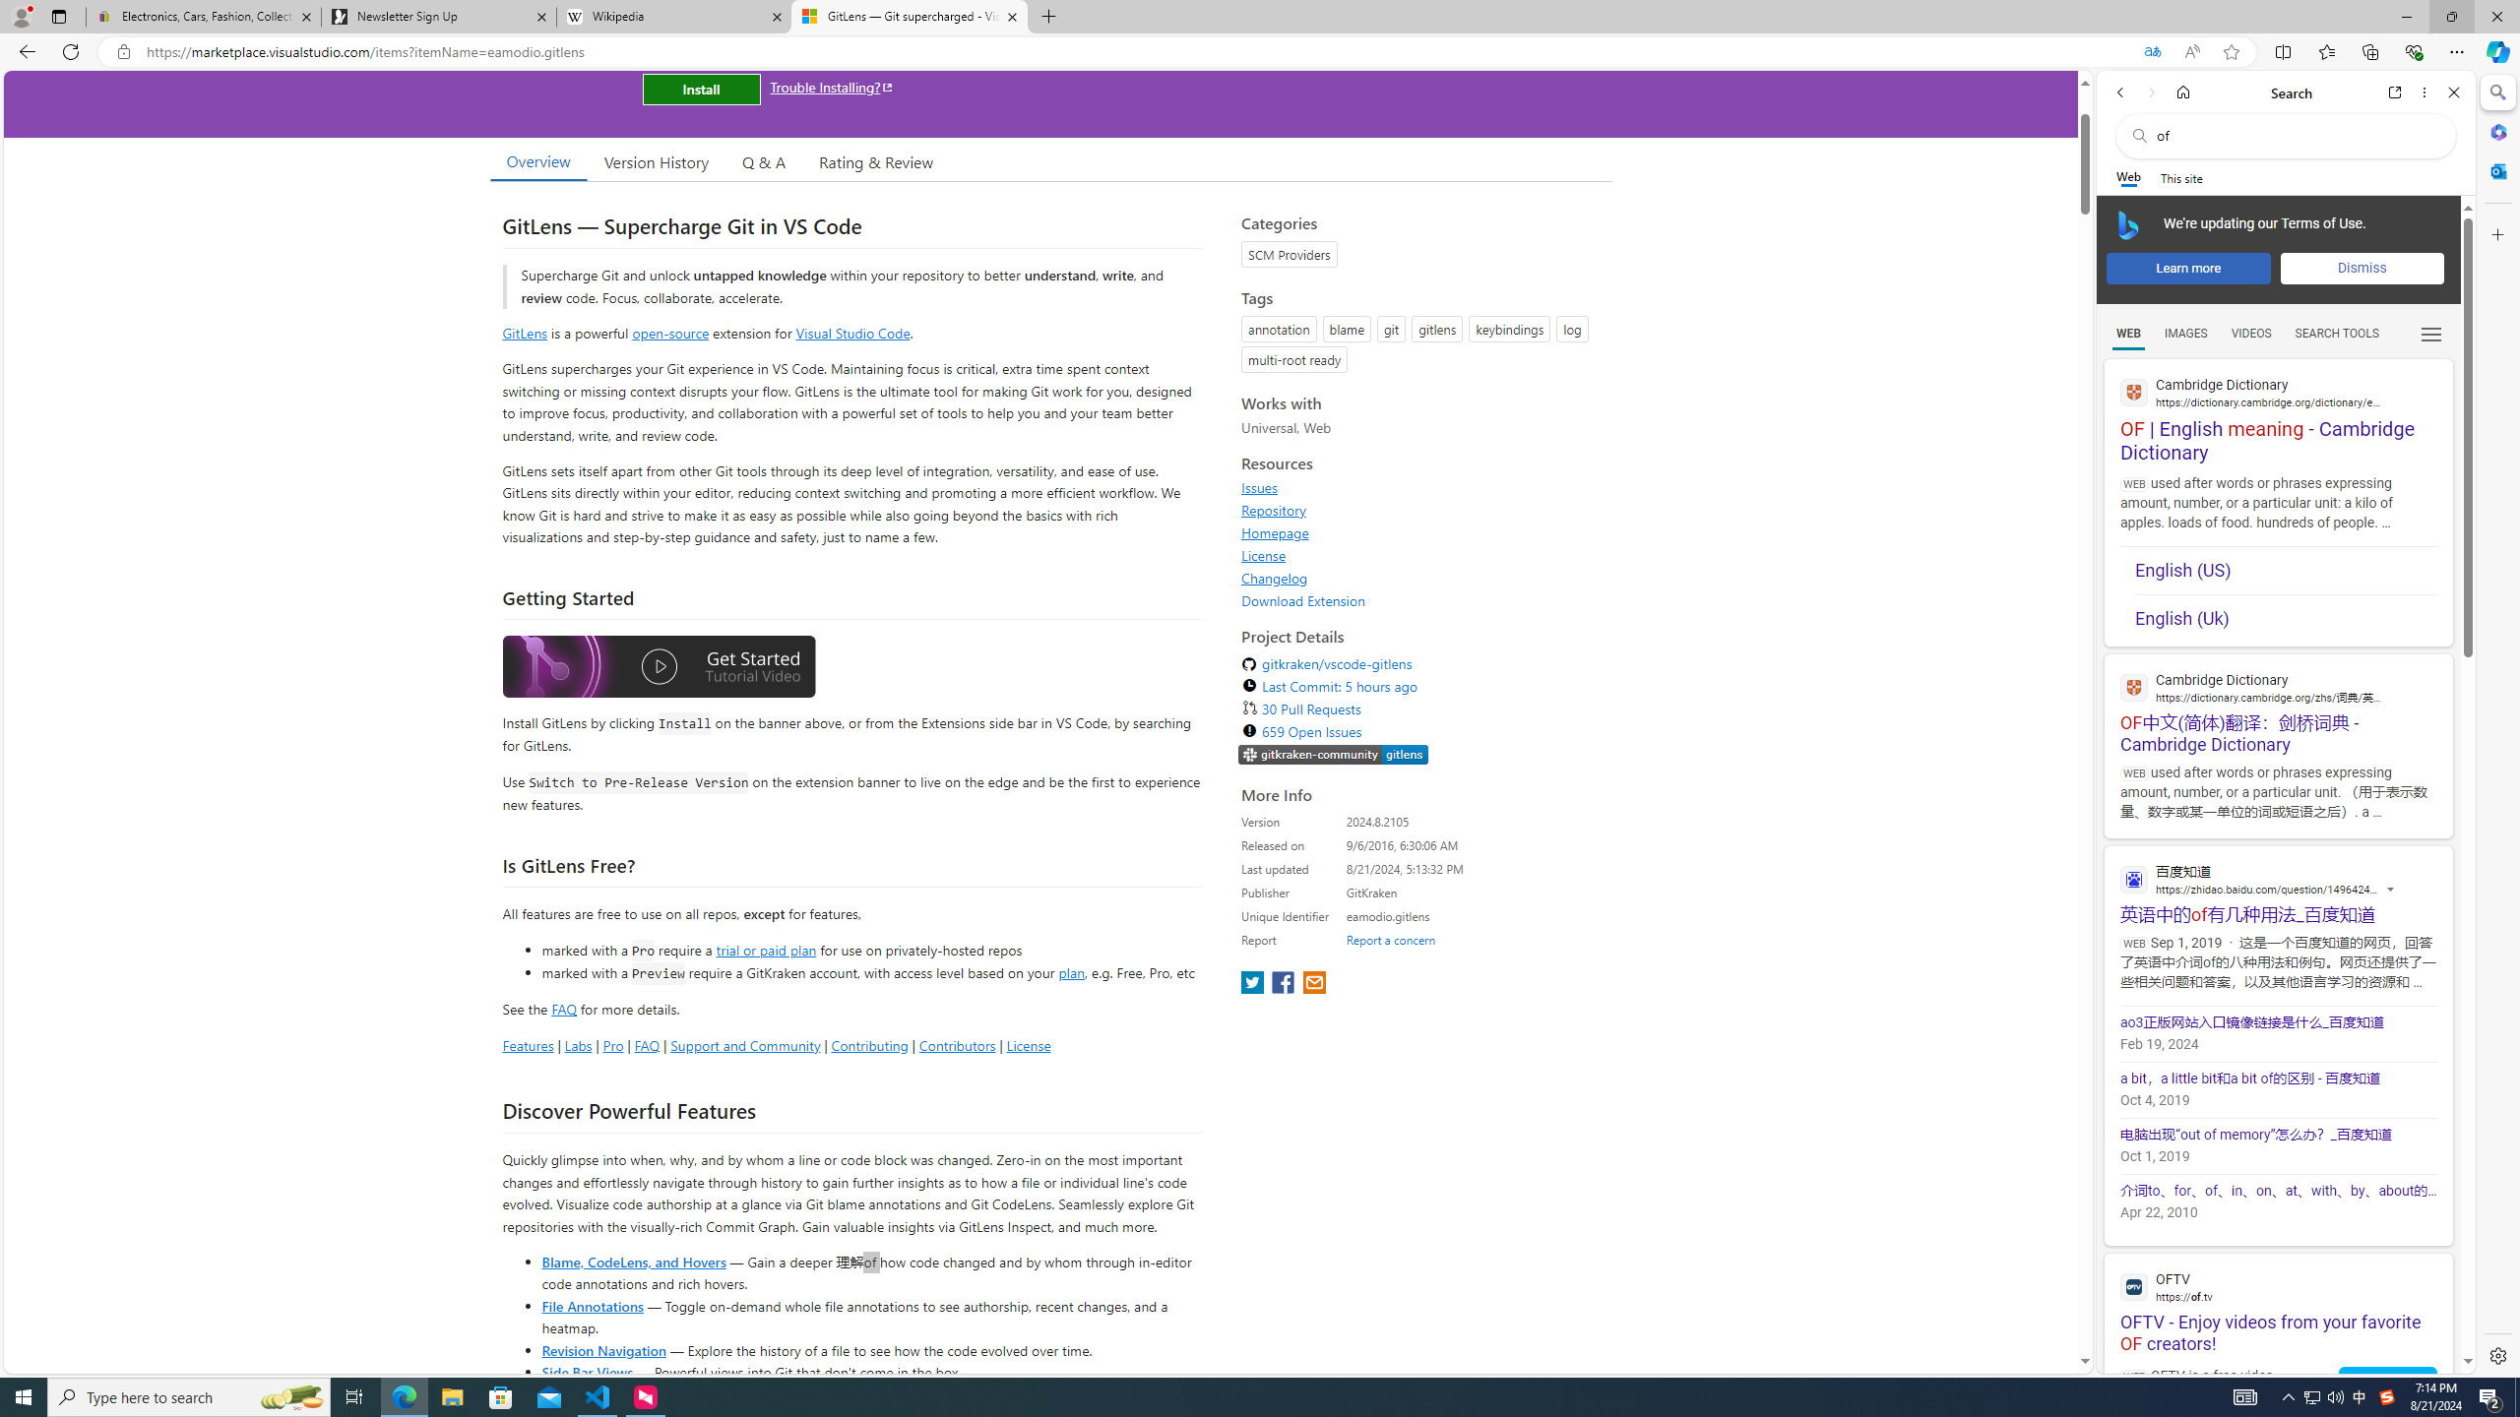  Describe the element at coordinates (2188, 268) in the screenshot. I see `Learn more` at that location.